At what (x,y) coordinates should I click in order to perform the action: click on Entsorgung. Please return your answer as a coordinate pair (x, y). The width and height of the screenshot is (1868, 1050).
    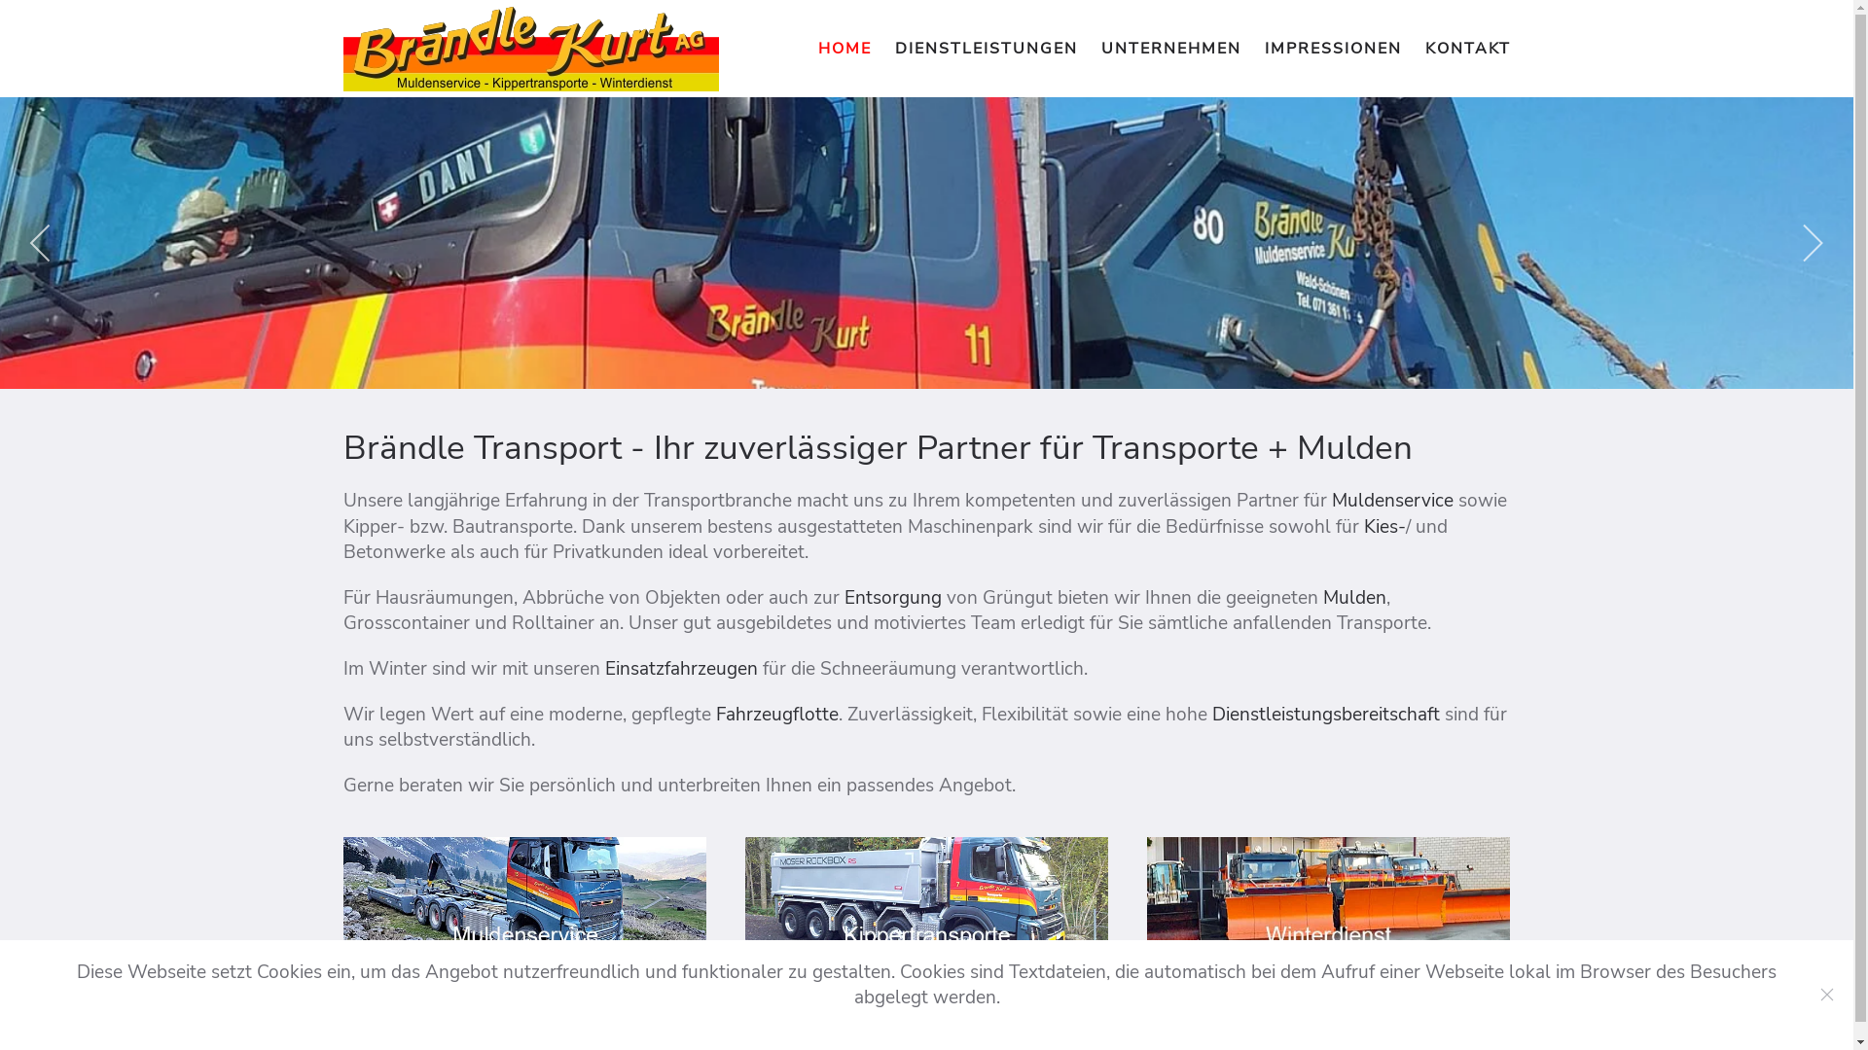
    Looking at the image, I should click on (895, 598).